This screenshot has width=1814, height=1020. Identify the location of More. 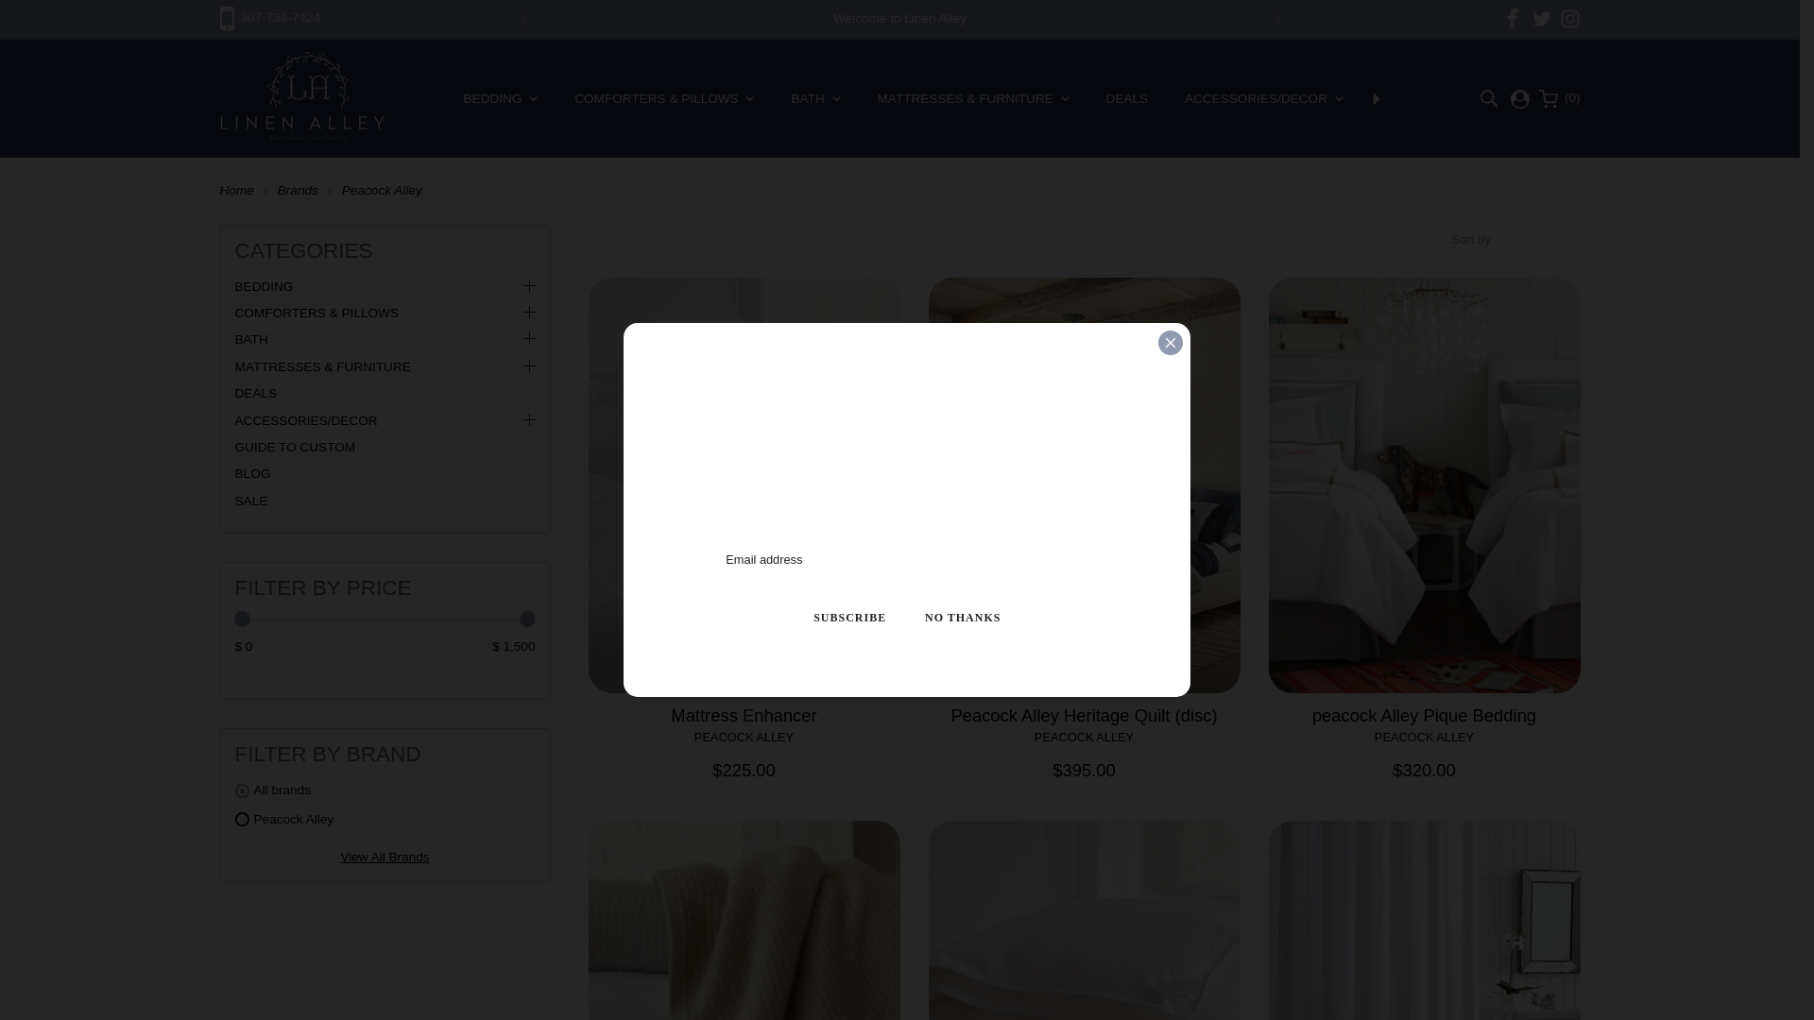
(1376, 98).